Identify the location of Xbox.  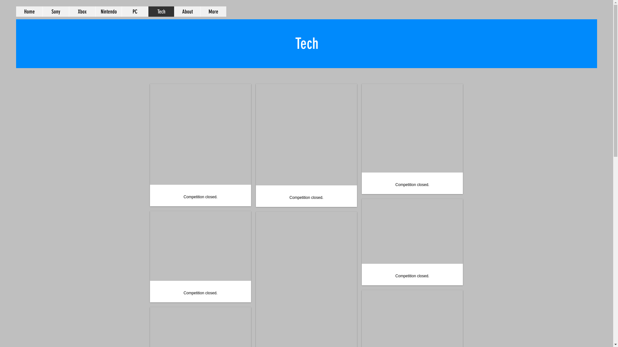
(82, 12).